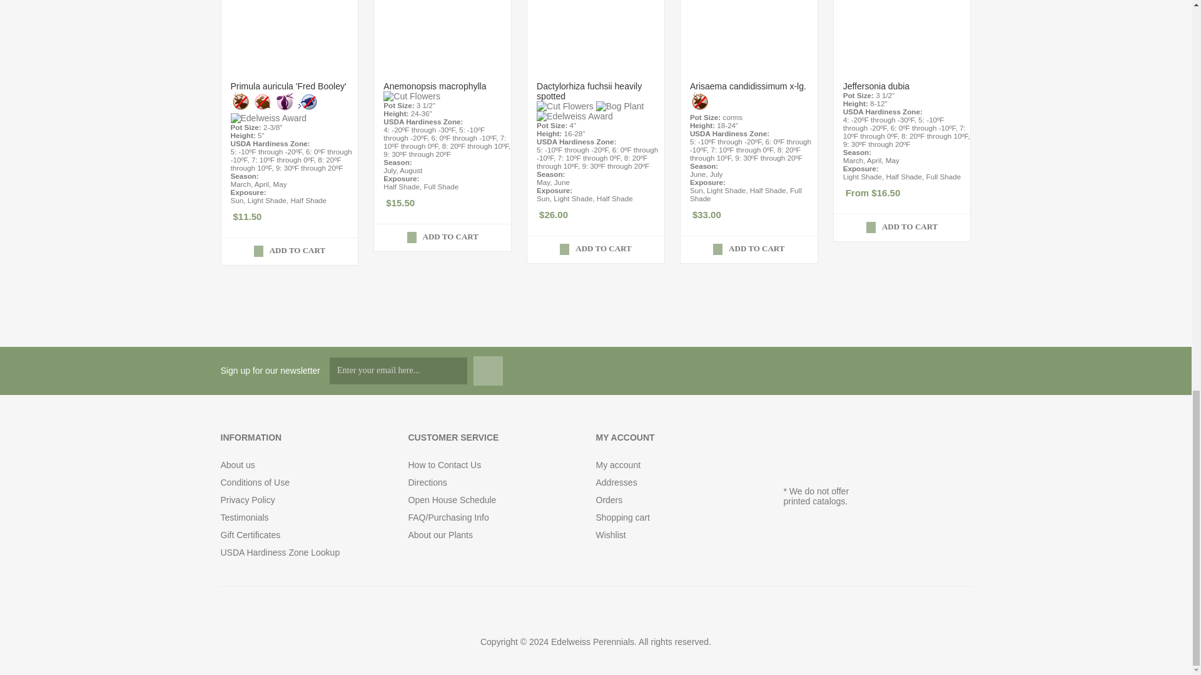  What do you see at coordinates (269, 143) in the screenshot?
I see `USDA Hardiness Zone` at bounding box center [269, 143].